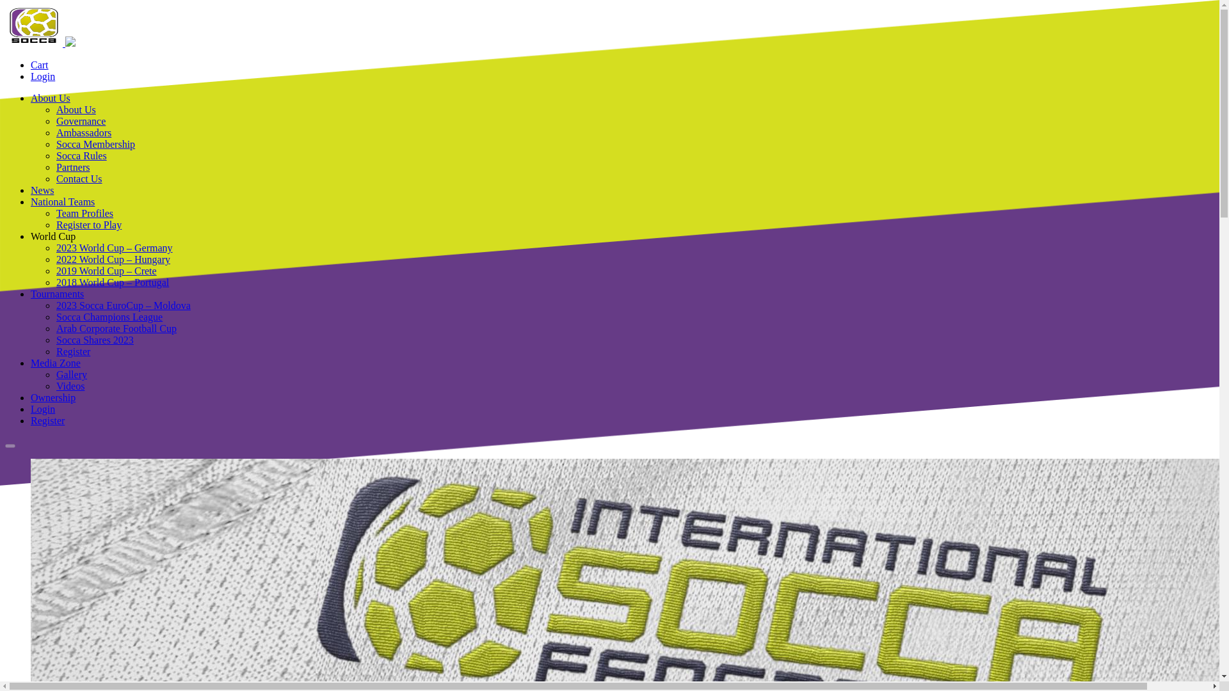 This screenshot has height=691, width=1229. What do you see at coordinates (96, 145) in the screenshot?
I see `Socca Membership` at bounding box center [96, 145].